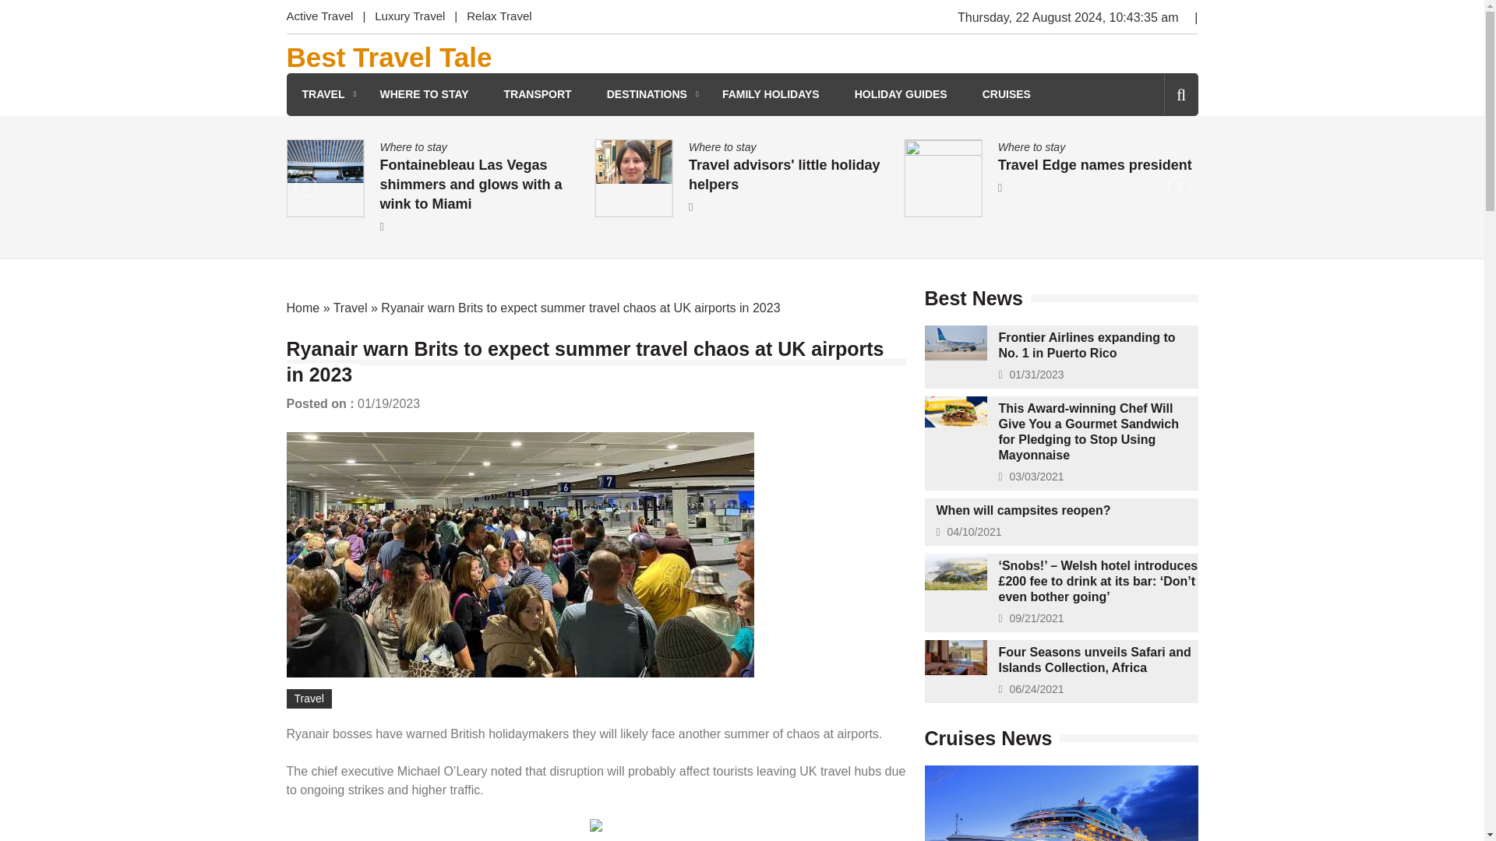 The height and width of the screenshot is (841, 1496). Describe the element at coordinates (901, 94) in the screenshot. I see `HOLIDAY GUIDES` at that location.